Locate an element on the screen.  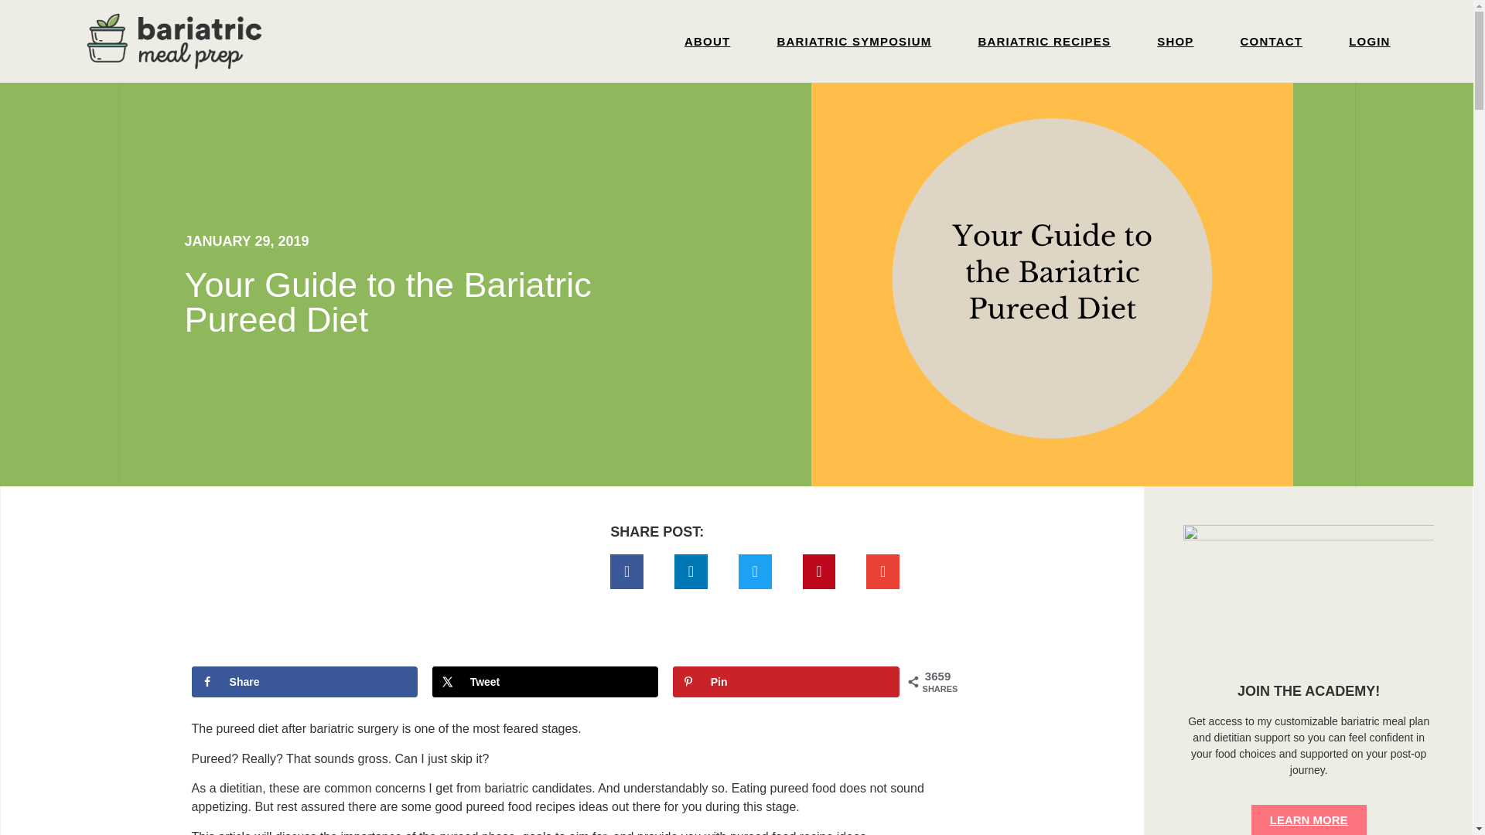
Tweet is located at coordinates (545, 681).